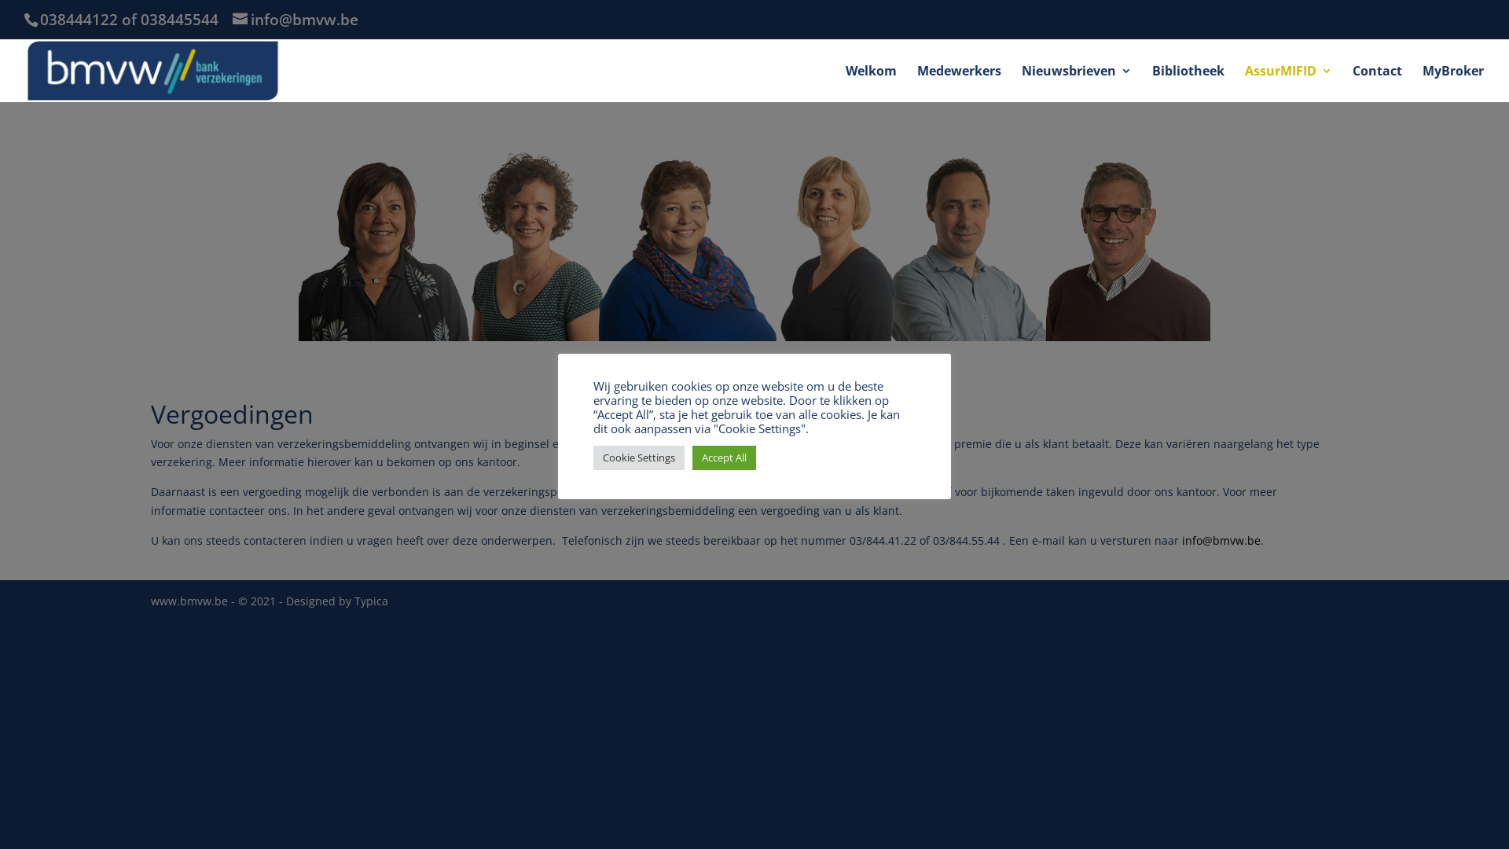  I want to click on Nieuwsbrieven, so click(1077, 83).